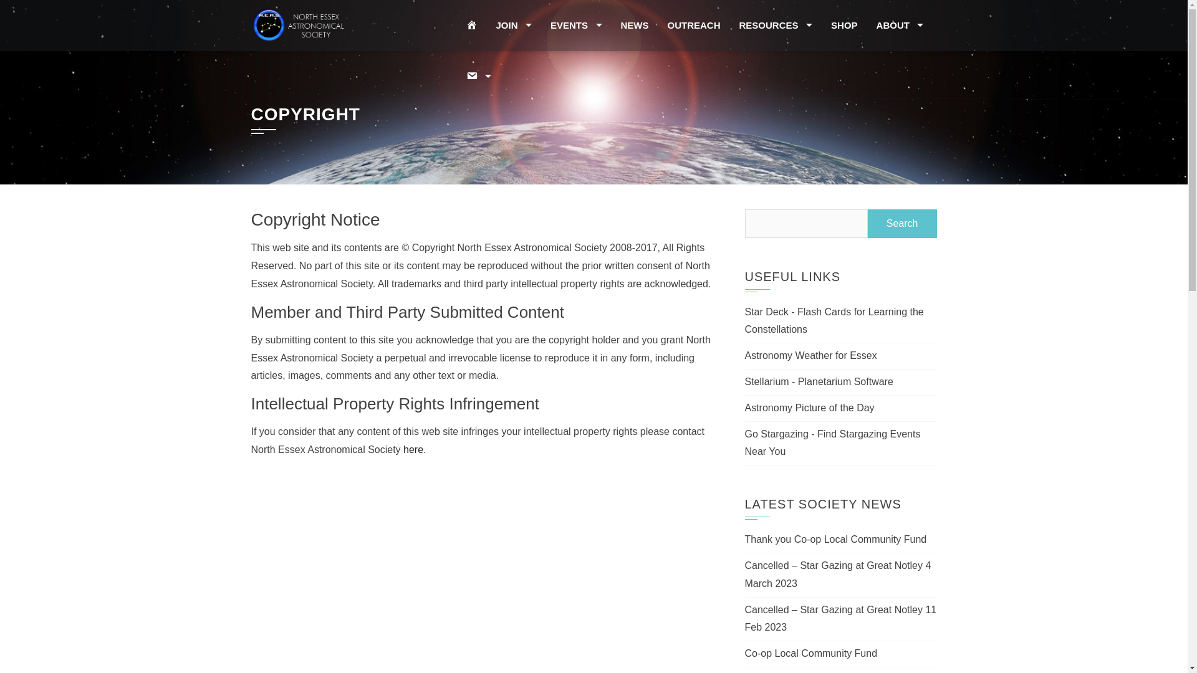  Describe the element at coordinates (809, 408) in the screenshot. I see `See a great new astronomy picture every day.` at that location.